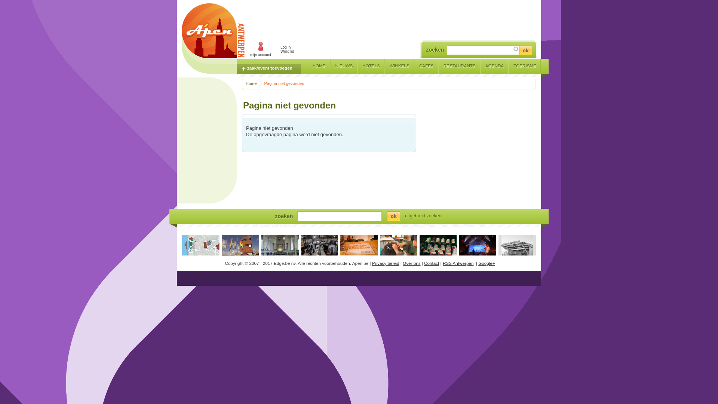 The width and height of the screenshot is (718, 404). I want to click on Privacy beleid, so click(386, 263).